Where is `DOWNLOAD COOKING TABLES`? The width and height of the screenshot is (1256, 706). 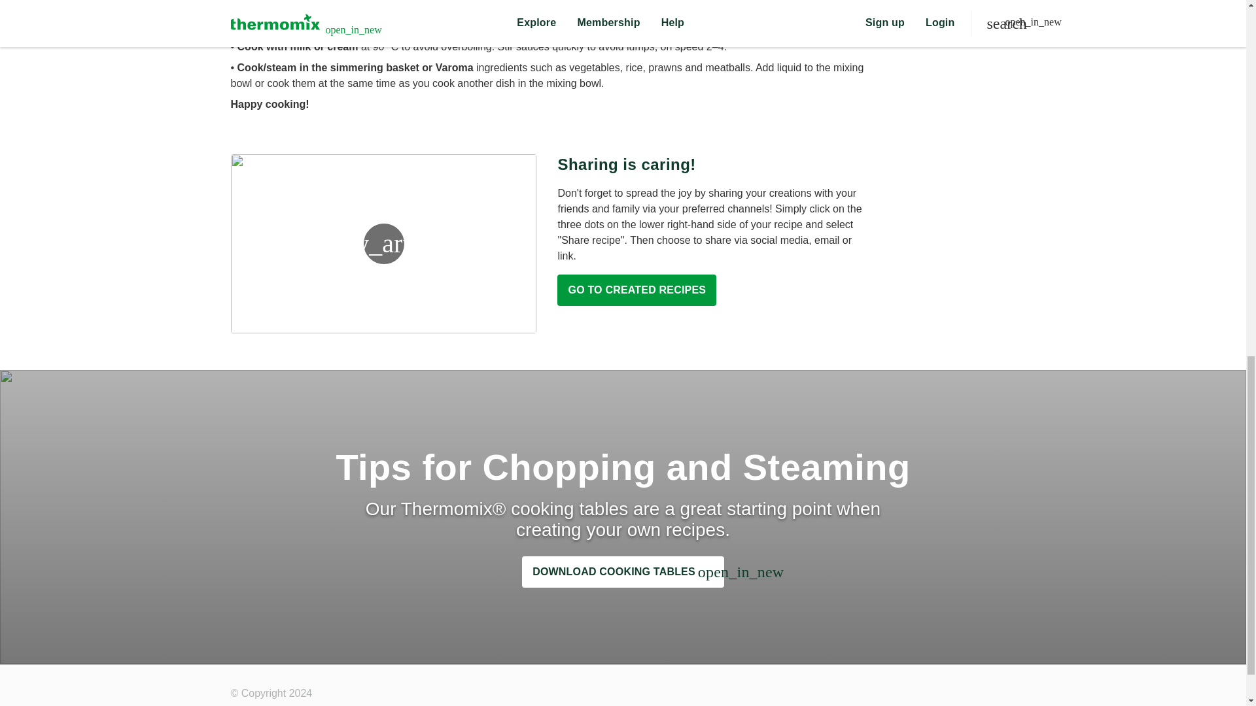 DOWNLOAD COOKING TABLES is located at coordinates (623, 571).